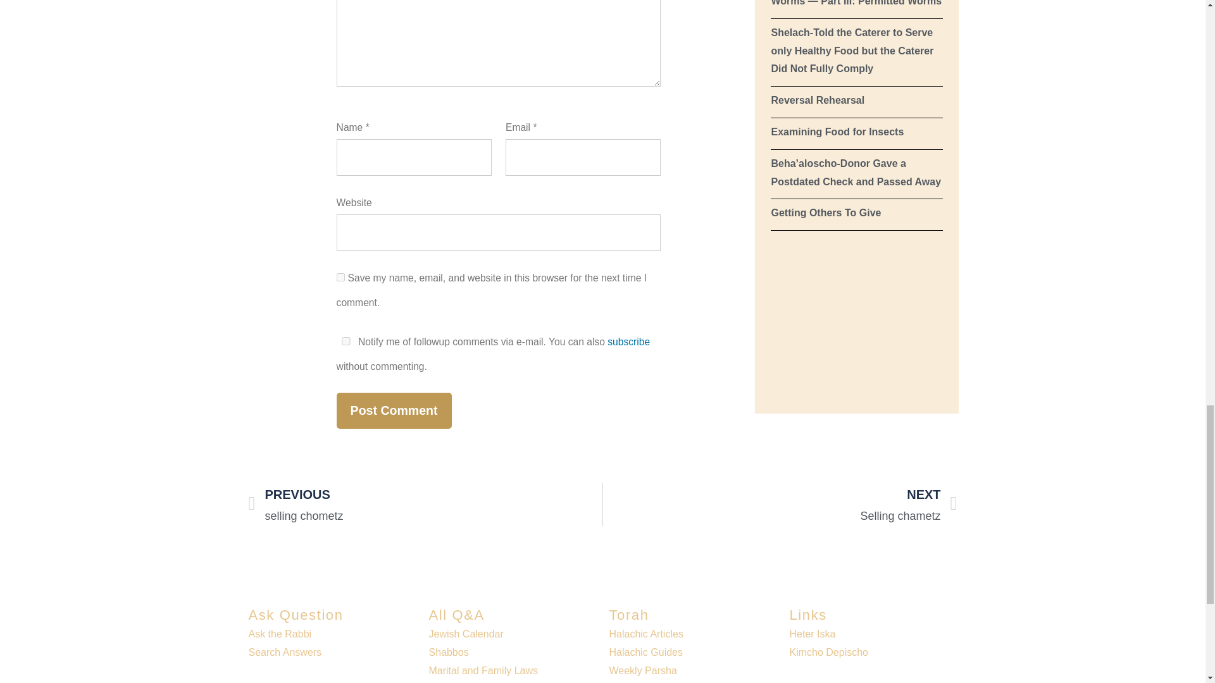 Image resolution: width=1215 pixels, height=683 pixels. Describe the element at coordinates (346, 341) in the screenshot. I see `yes` at that location.